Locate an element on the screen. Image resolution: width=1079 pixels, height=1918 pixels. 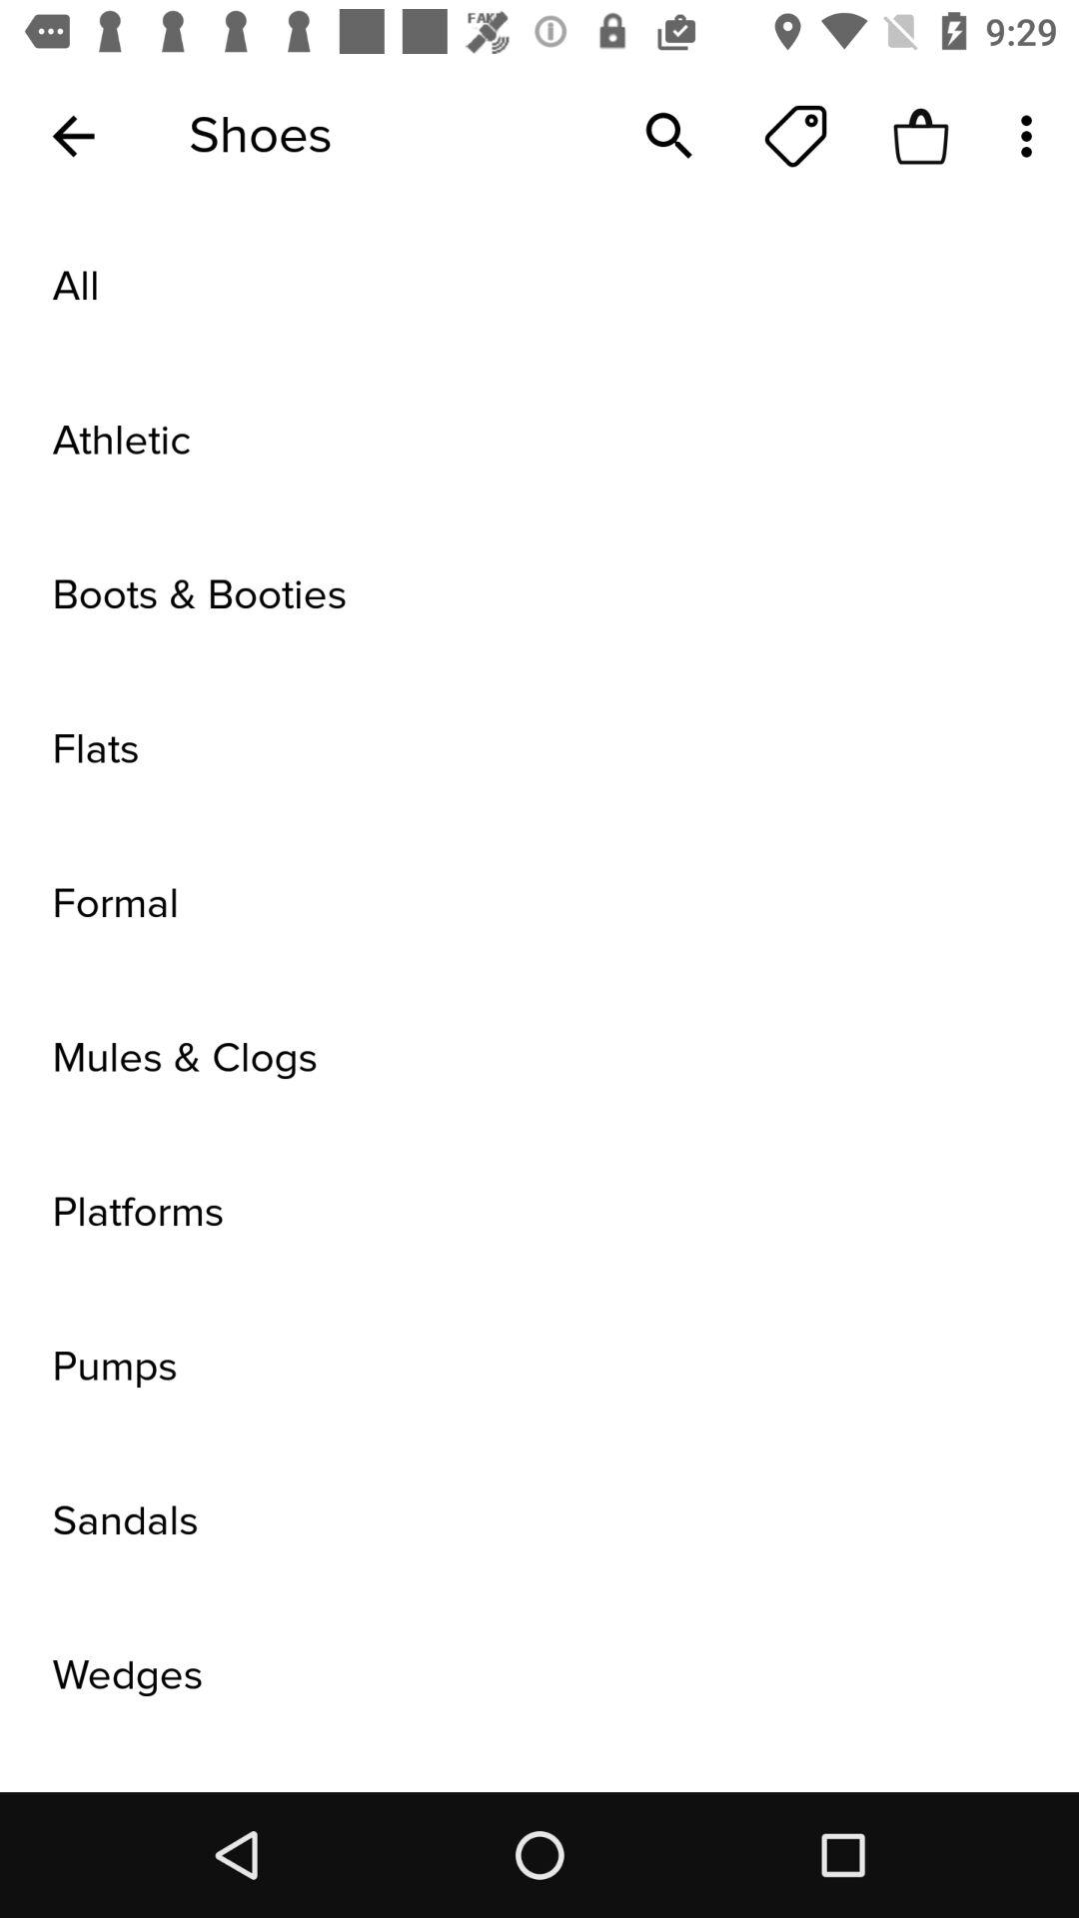
choose icon to the left of the shoes is located at coordinates (73, 136).